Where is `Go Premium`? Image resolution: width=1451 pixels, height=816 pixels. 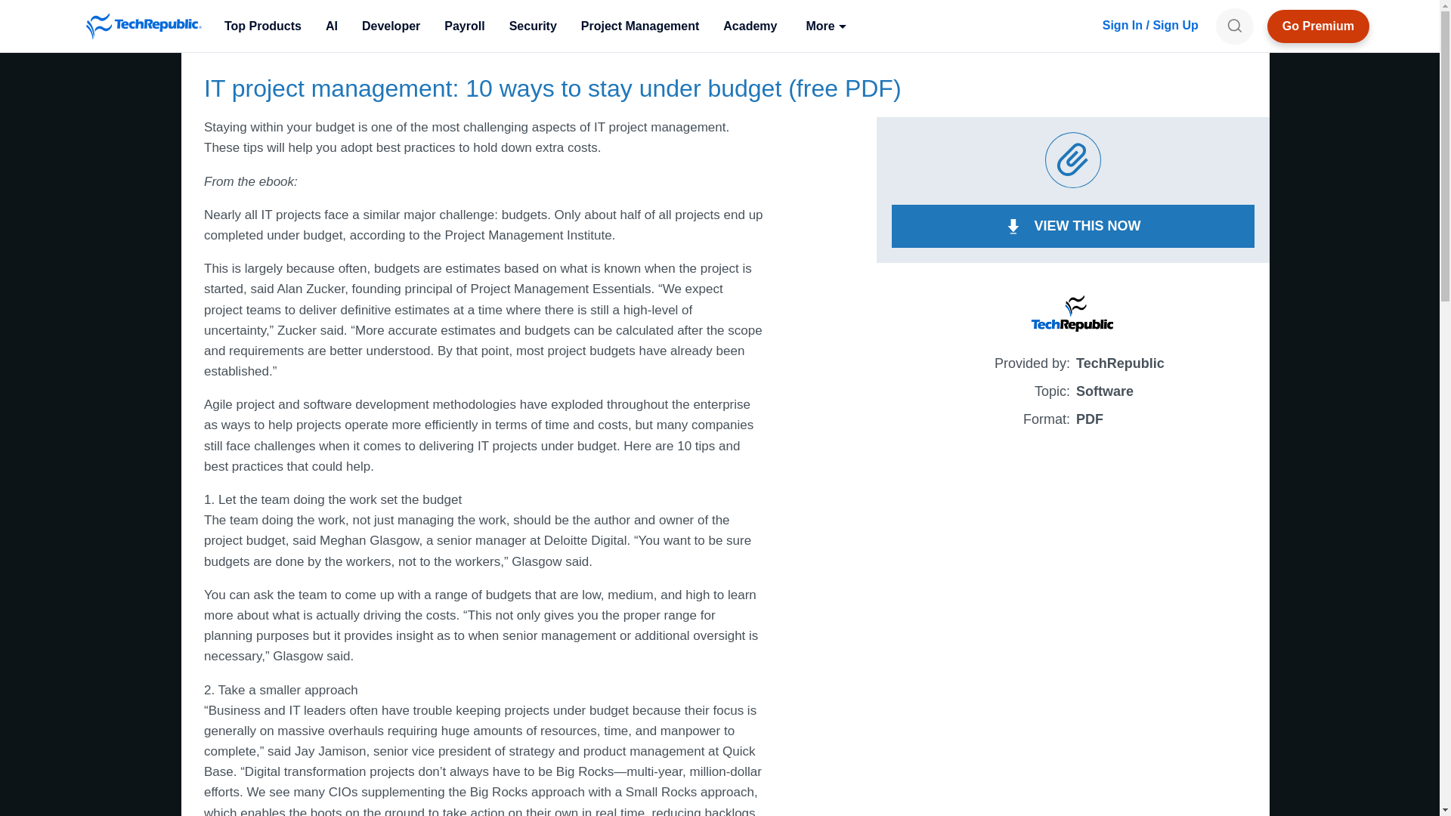
Go Premium is located at coordinates (1318, 26).